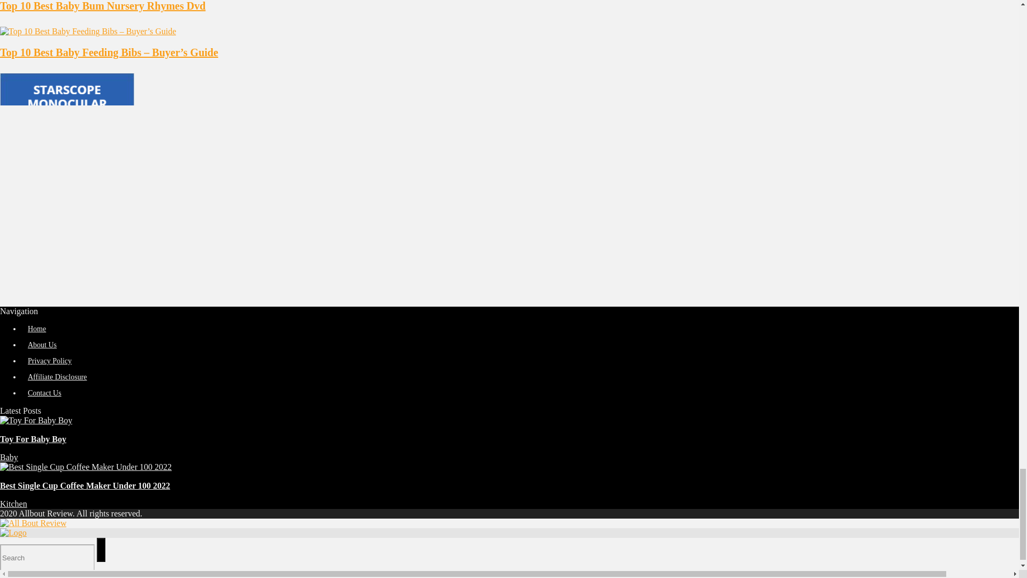 This screenshot has height=578, width=1027. What do you see at coordinates (57, 377) in the screenshot?
I see `Affiliate Disclosure` at bounding box center [57, 377].